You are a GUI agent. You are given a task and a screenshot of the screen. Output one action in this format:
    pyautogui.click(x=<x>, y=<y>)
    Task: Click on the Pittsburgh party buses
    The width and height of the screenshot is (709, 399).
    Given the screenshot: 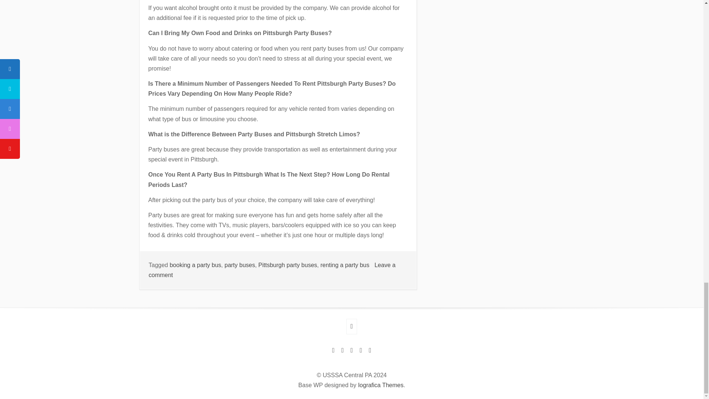 What is the action you would take?
    pyautogui.click(x=272, y=270)
    